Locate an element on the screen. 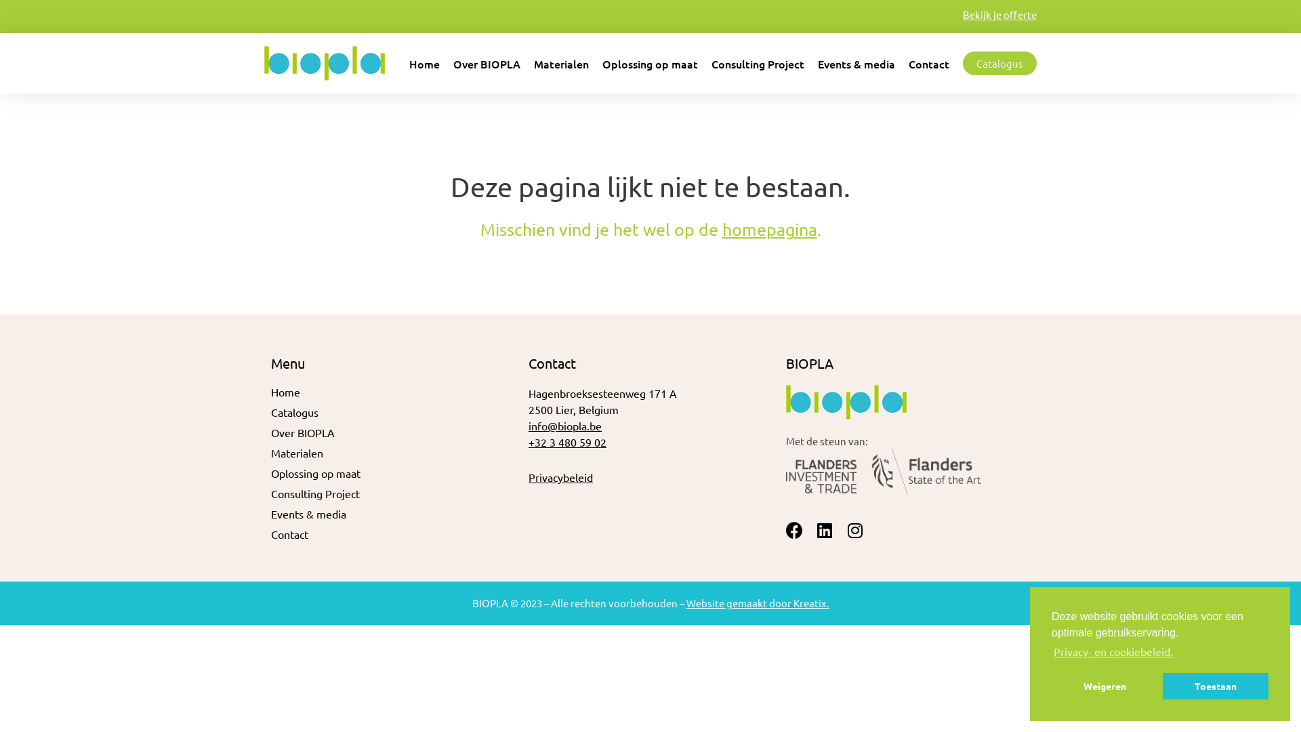  Over BIOPLA is located at coordinates (393, 432).